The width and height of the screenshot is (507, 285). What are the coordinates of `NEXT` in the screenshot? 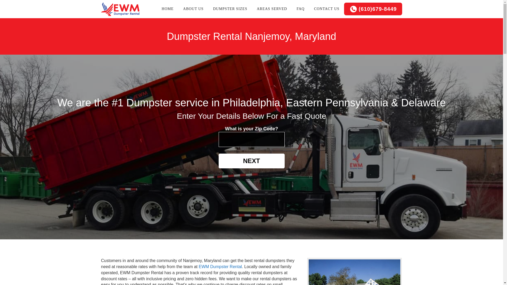 It's located at (251, 161).